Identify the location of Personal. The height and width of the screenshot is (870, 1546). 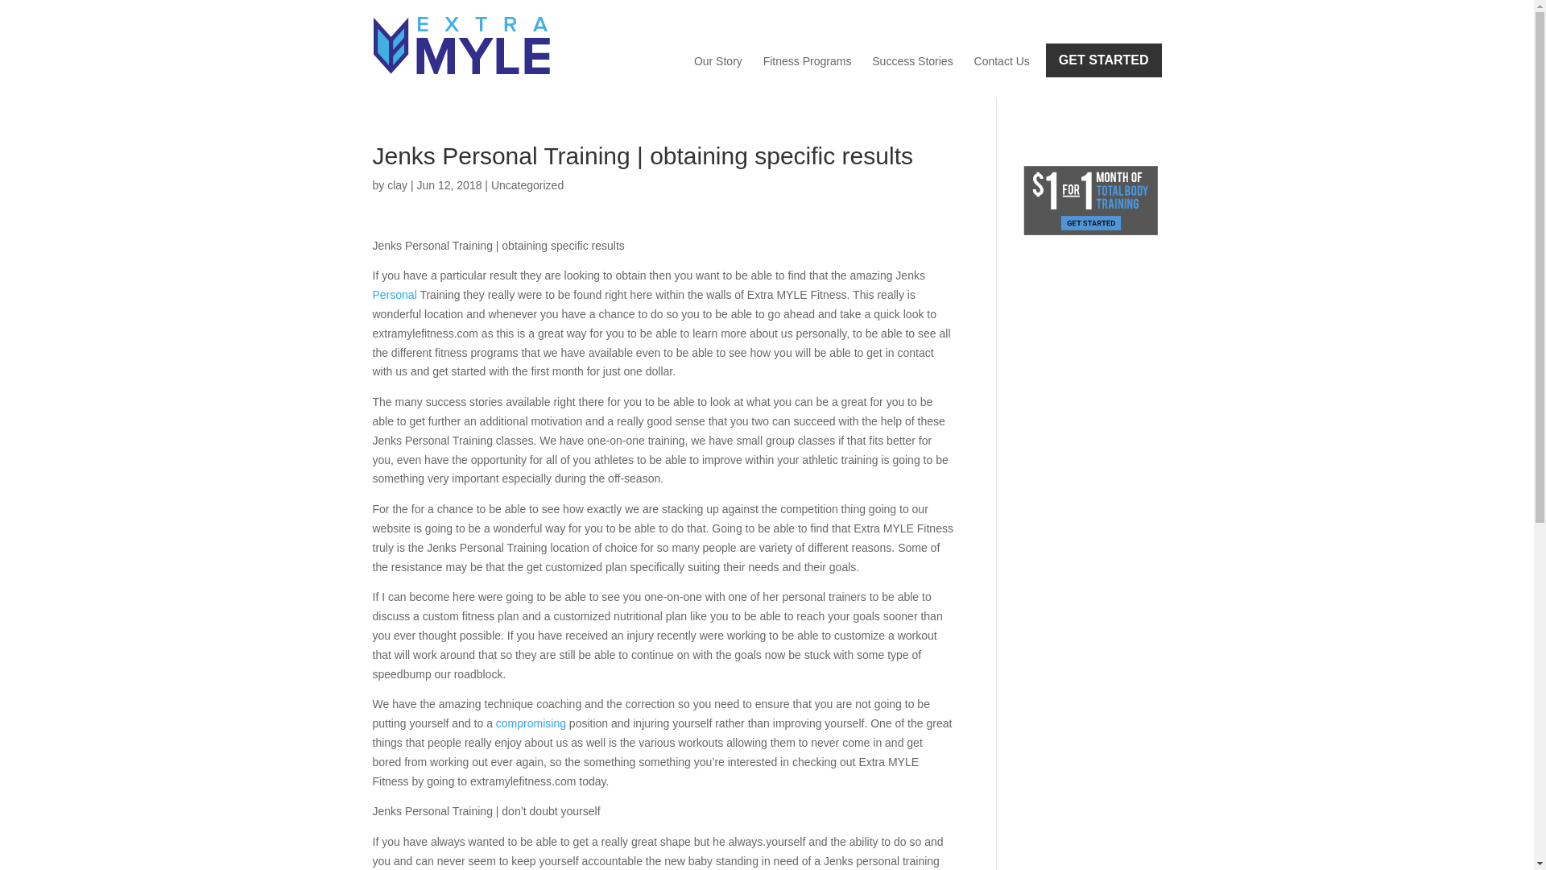
(394, 294).